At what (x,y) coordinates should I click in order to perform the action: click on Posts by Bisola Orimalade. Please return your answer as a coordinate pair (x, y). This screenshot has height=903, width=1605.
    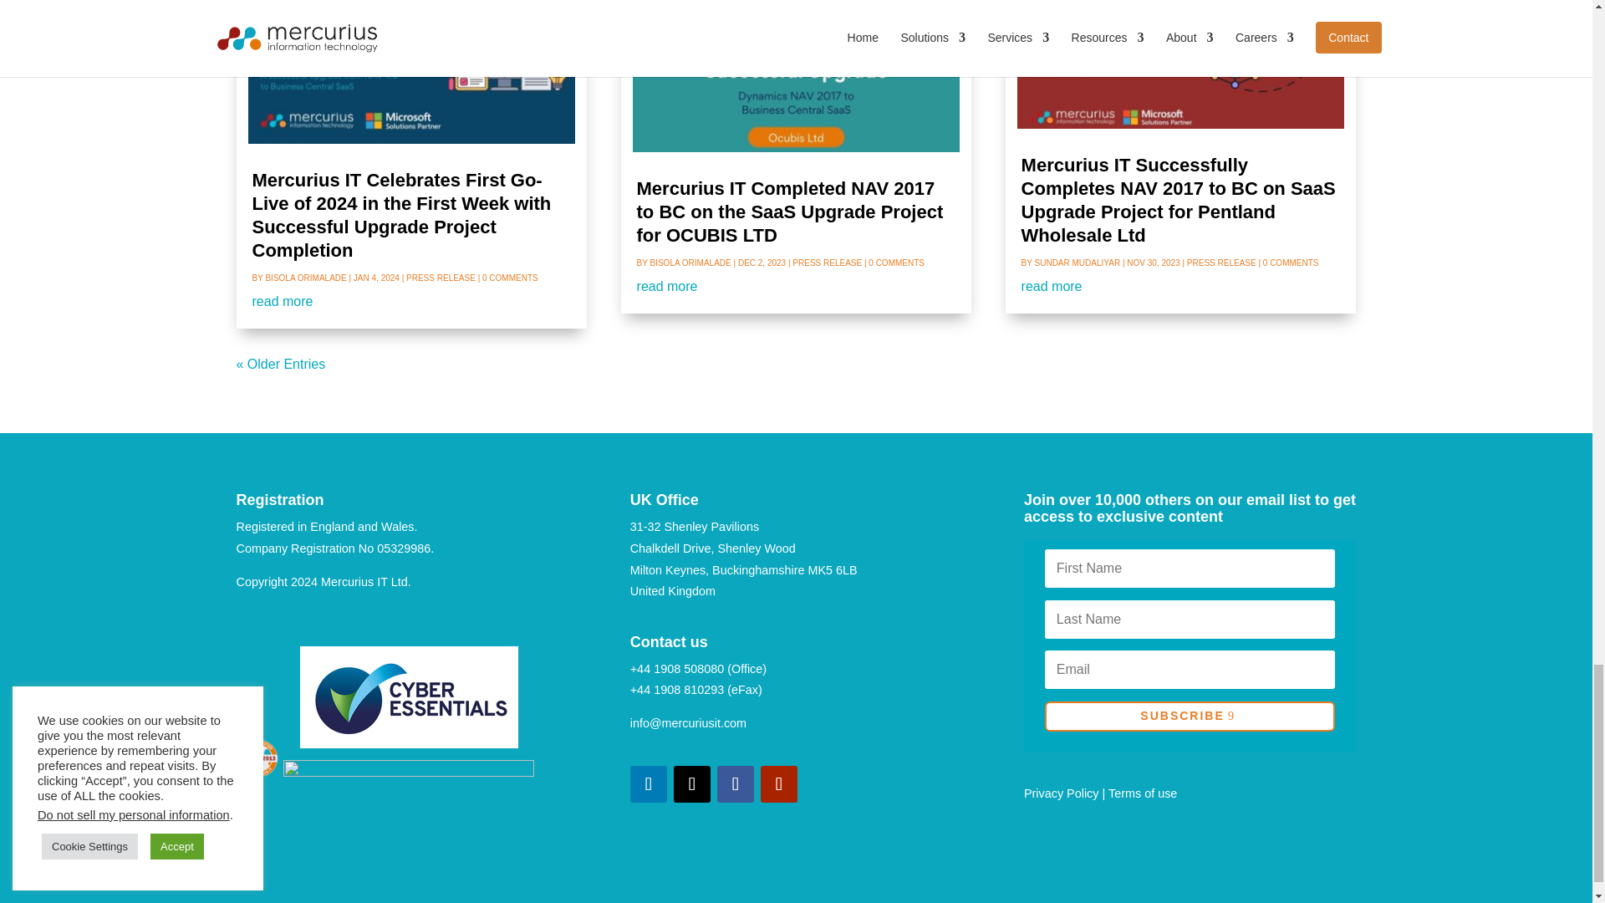
    Looking at the image, I should click on (305, 278).